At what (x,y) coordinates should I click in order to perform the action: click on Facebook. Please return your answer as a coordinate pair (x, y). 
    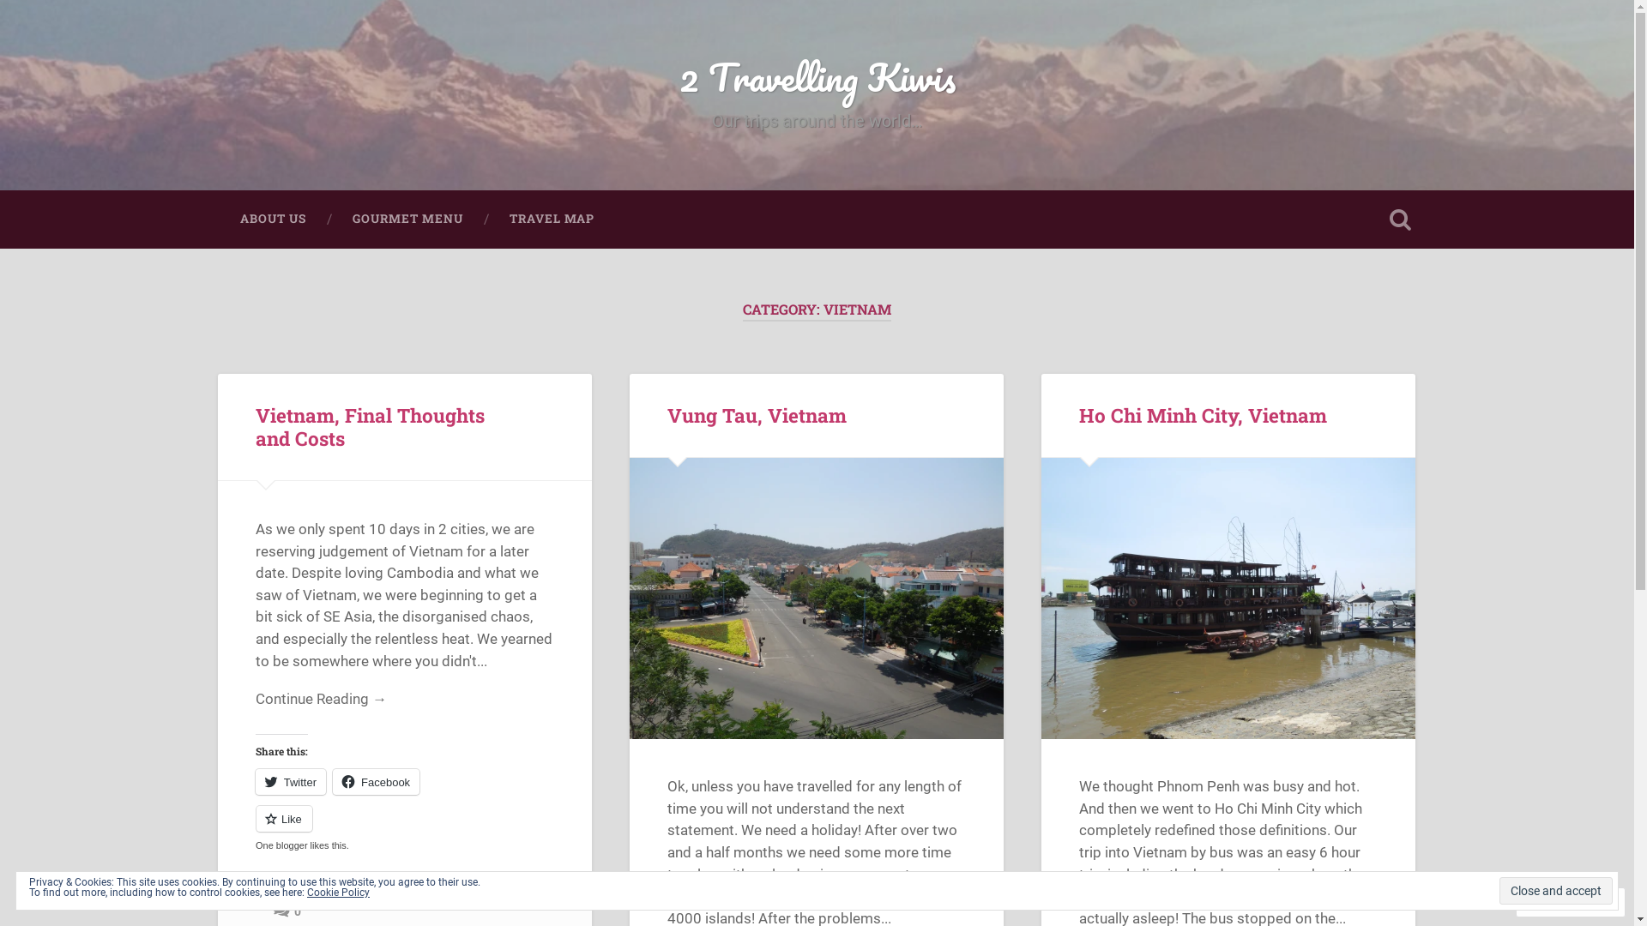
    Looking at the image, I should click on (376, 782).